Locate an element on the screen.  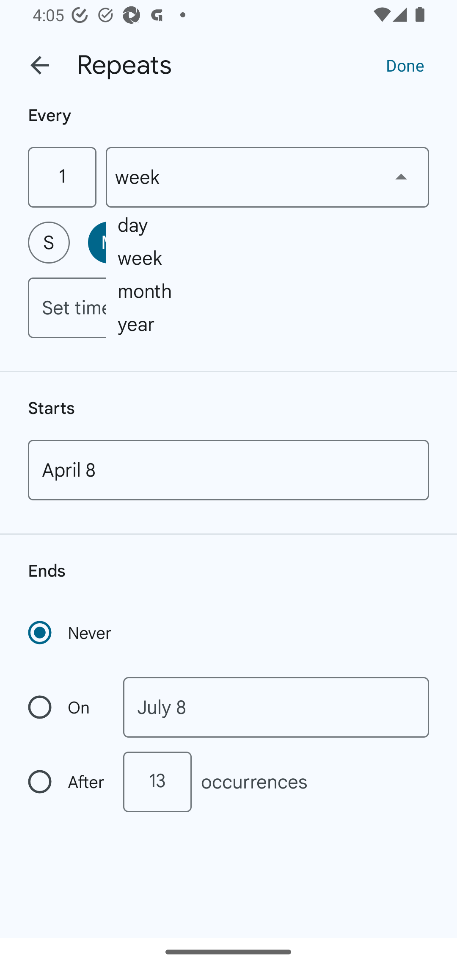
week is located at coordinates (267, 177).